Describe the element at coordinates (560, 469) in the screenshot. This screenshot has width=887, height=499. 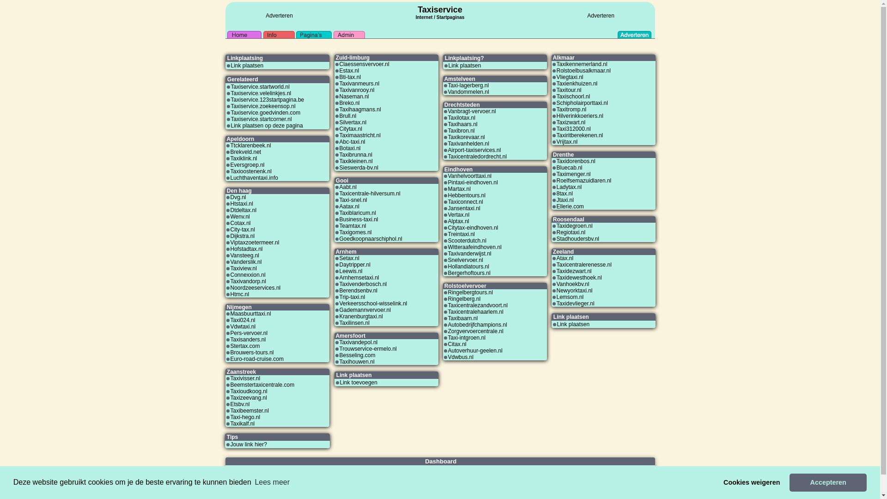
I see `Adverteren` at that location.